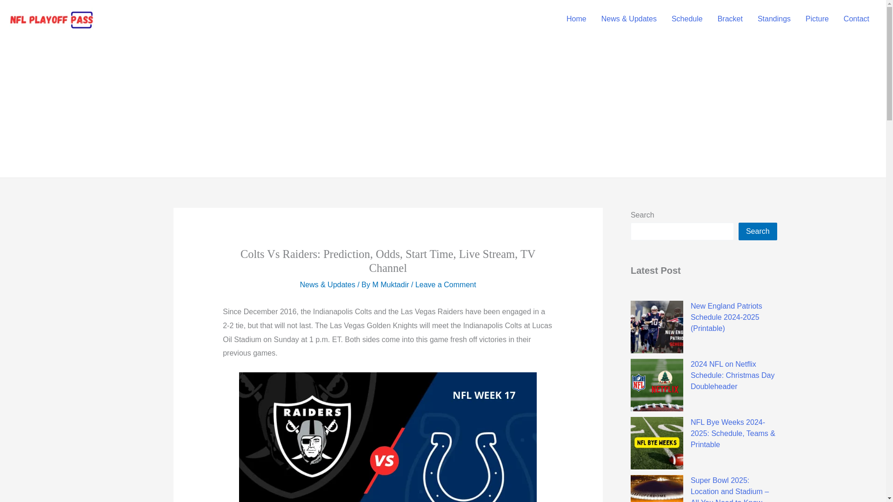  I want to click on Home, so click(576, 19).